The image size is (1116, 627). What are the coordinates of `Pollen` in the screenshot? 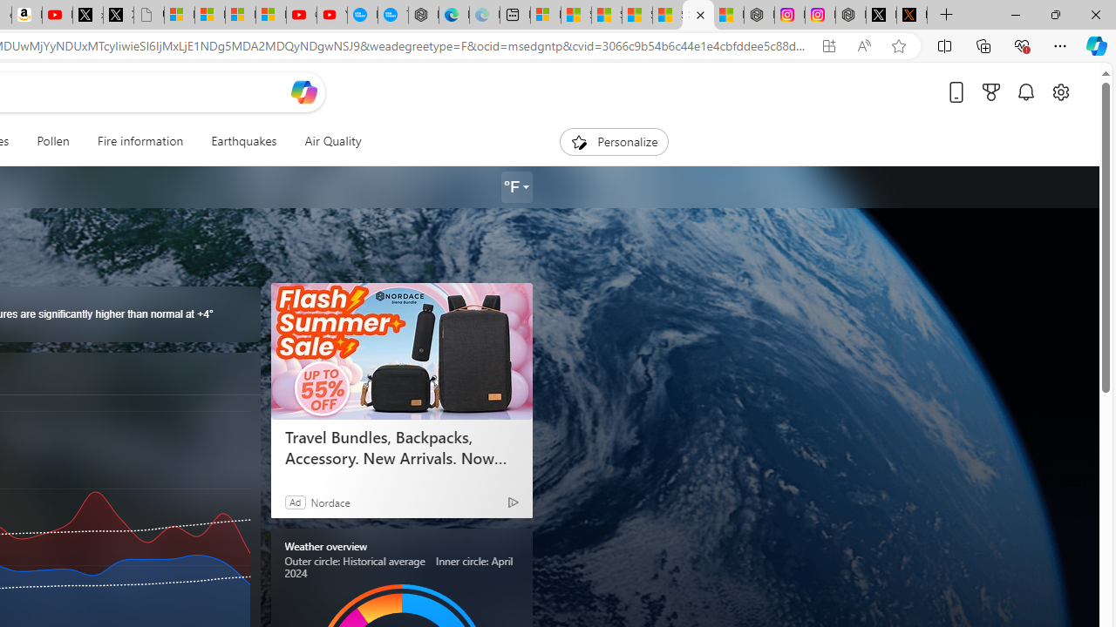 It's located at (52, 141).